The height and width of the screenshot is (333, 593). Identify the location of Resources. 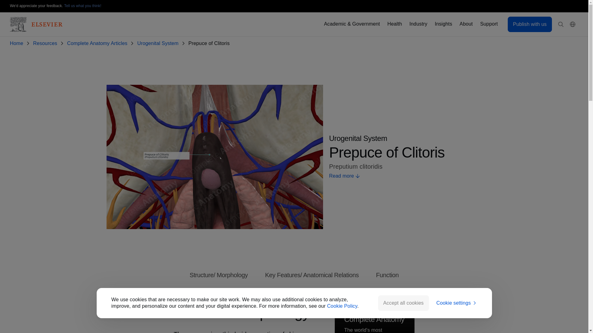
(46, 43).